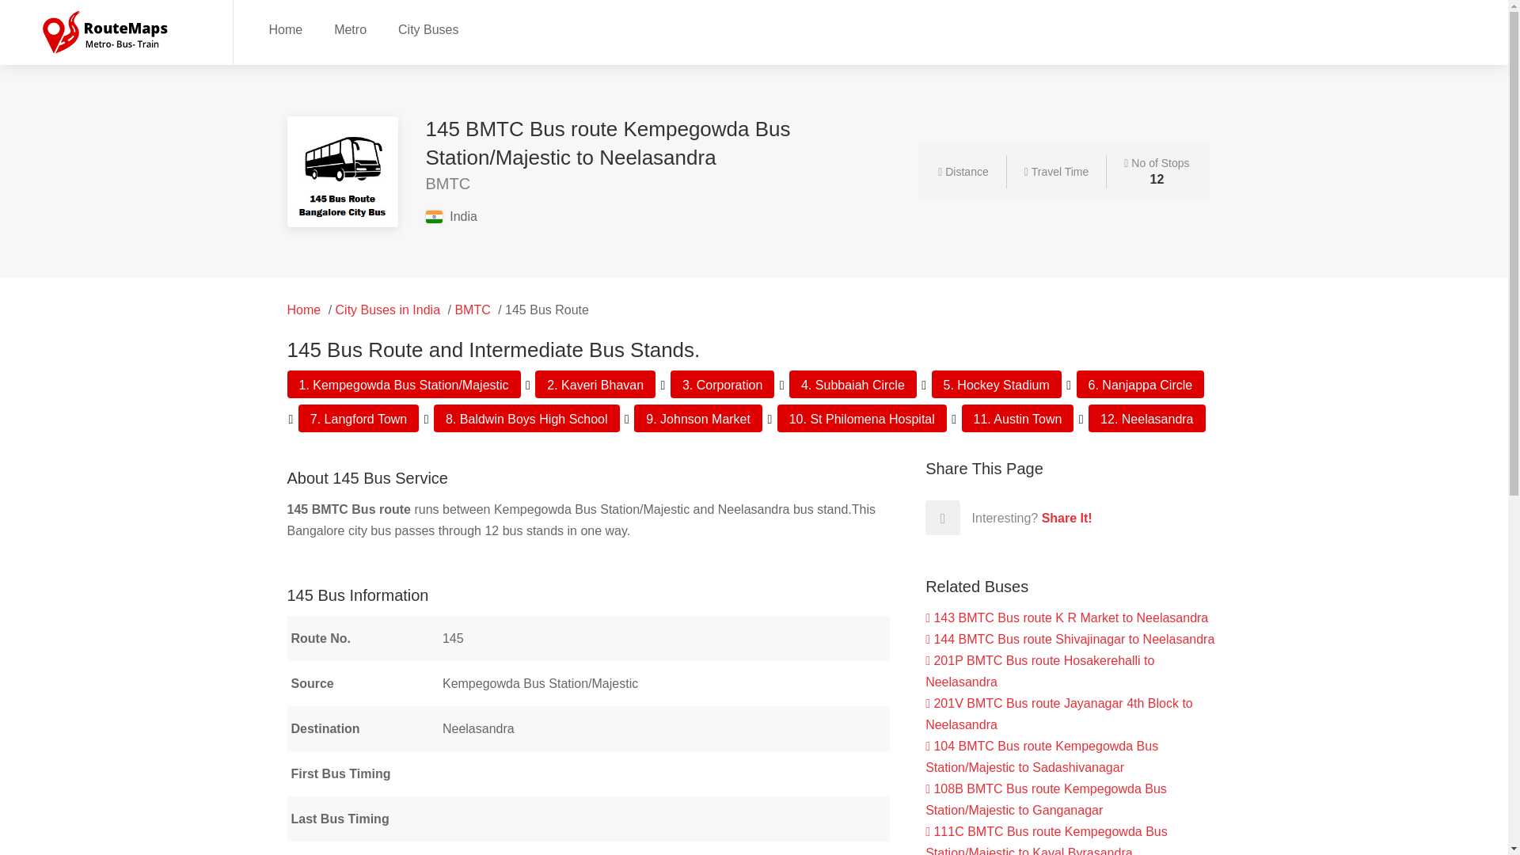 The image size is (1520, 855). What do you see at coordinates (472, 310) in the screenshot?
I see `BMTC` at bounding box center [472, 310].